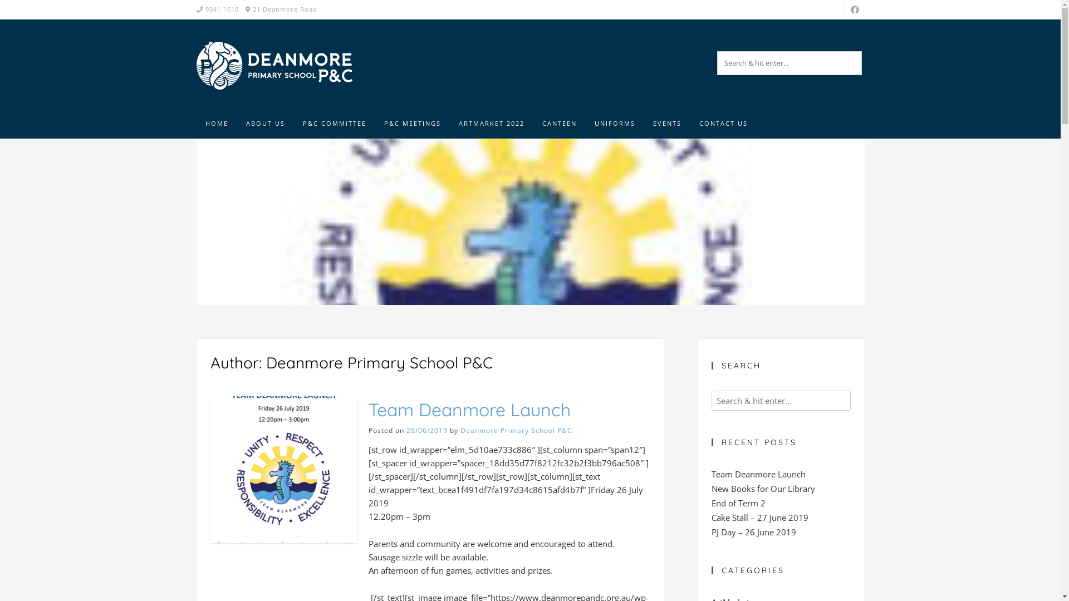 The height and width of the screenshot is (601, 1069). Describe the element at coordinates (216, 124) in the screenshot. I see `HOME` at that location.